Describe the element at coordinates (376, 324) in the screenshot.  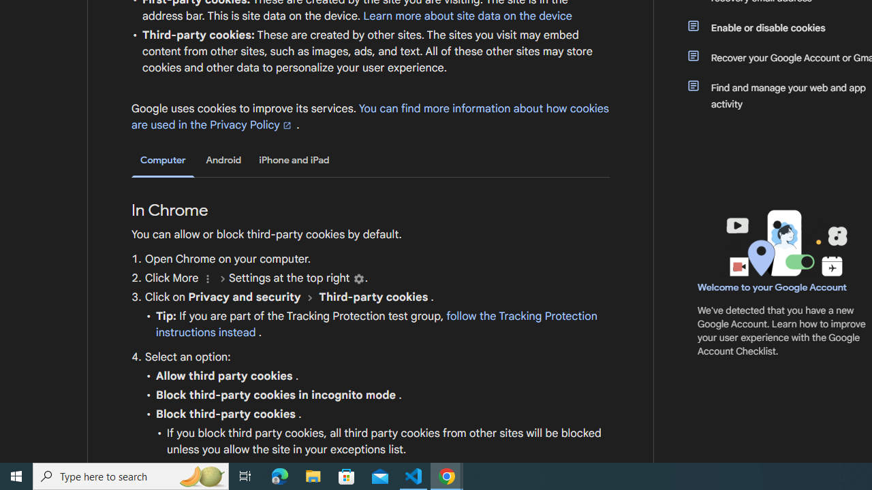
I see `follow the Tracking Protection instructions instead` at that location.